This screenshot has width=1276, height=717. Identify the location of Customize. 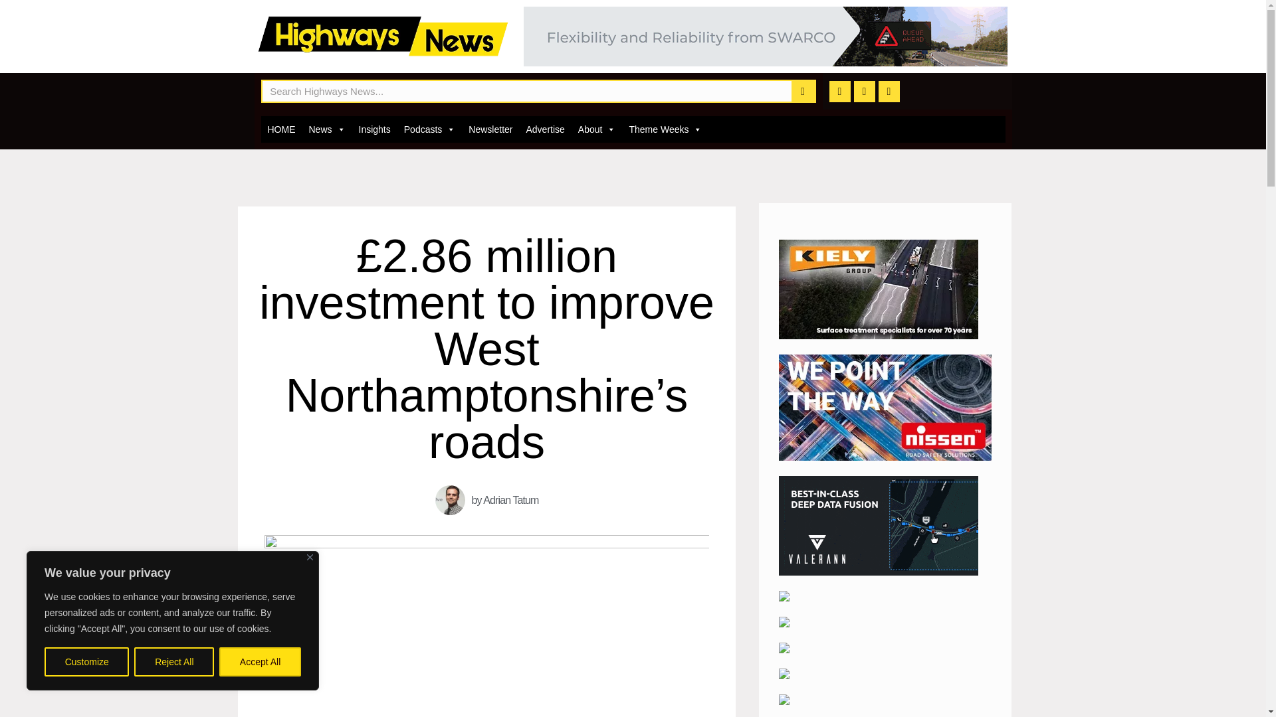
(86, 662).